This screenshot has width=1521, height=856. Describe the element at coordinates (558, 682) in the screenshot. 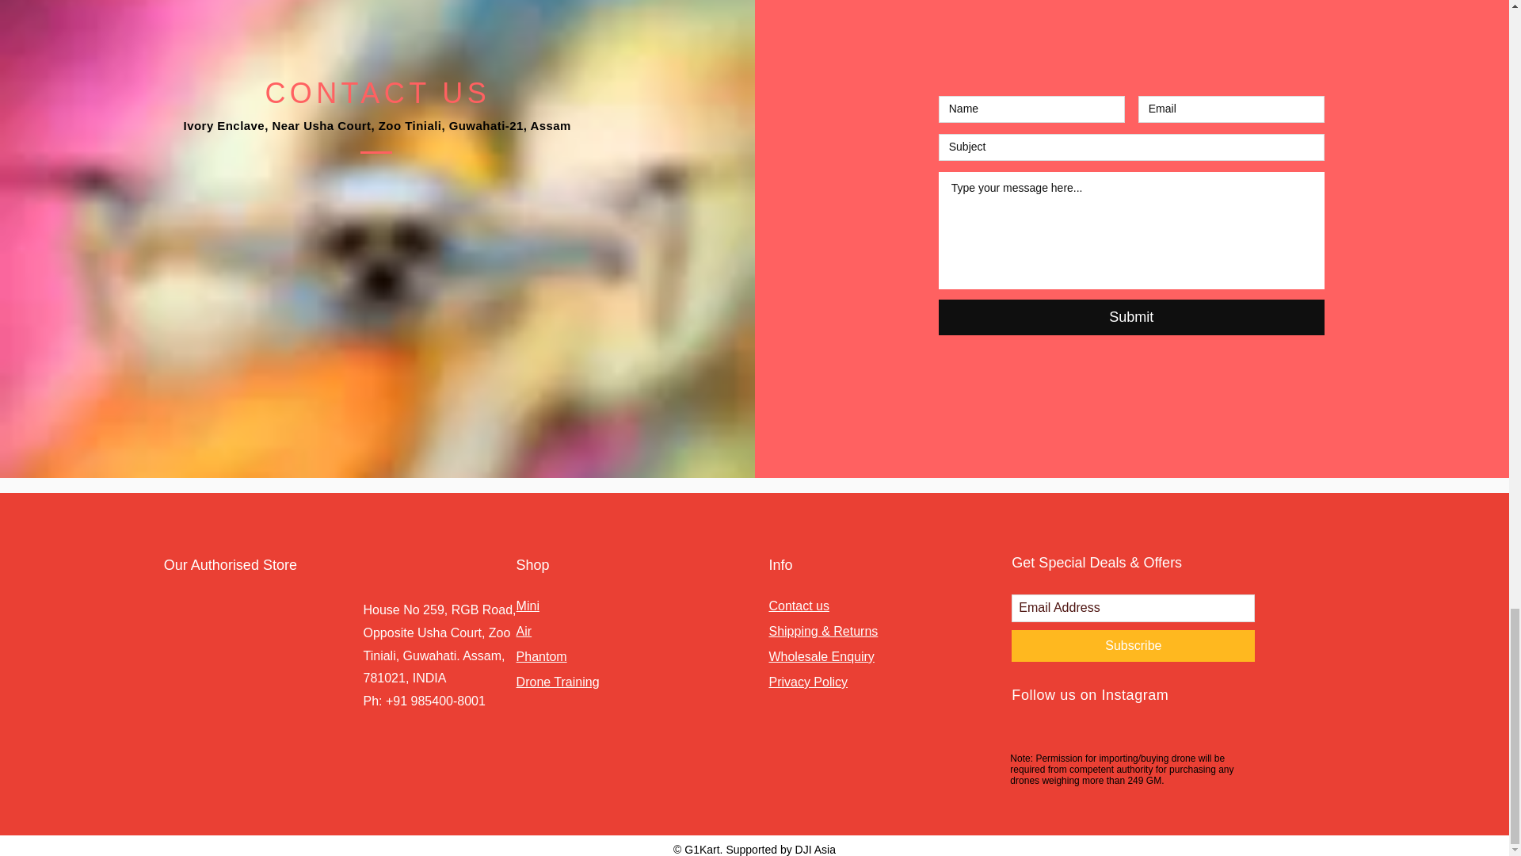

I see `Drone Training` at that location.